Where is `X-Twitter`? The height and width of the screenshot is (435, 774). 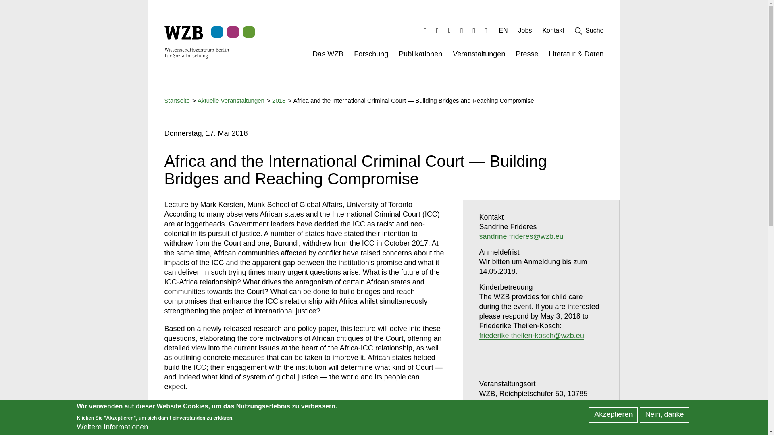 X-Twitter is located at coordinates (437, 30).